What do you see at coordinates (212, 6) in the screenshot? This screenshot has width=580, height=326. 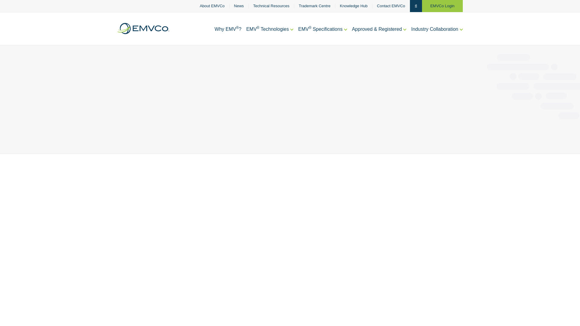 I see `About EMVCo` at bounding box center [212, 6].